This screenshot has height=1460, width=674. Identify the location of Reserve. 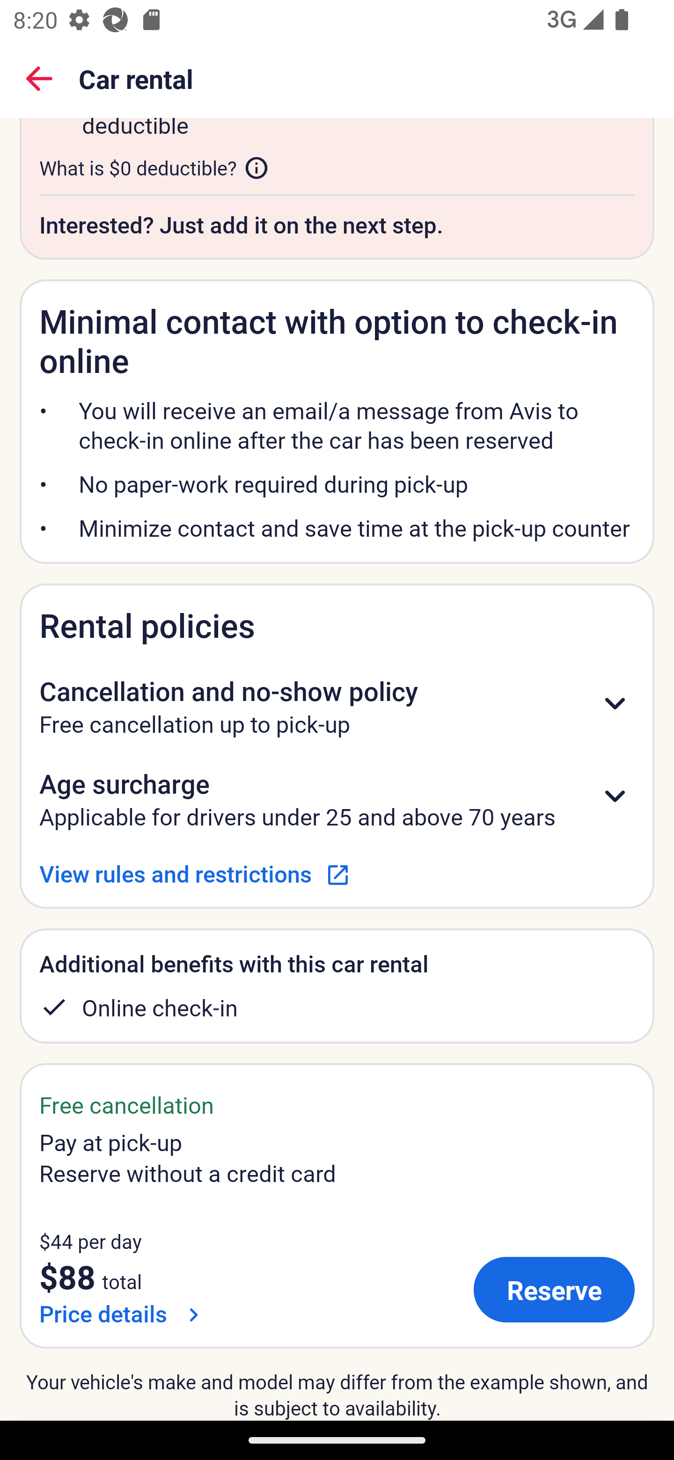
(554, 1289).